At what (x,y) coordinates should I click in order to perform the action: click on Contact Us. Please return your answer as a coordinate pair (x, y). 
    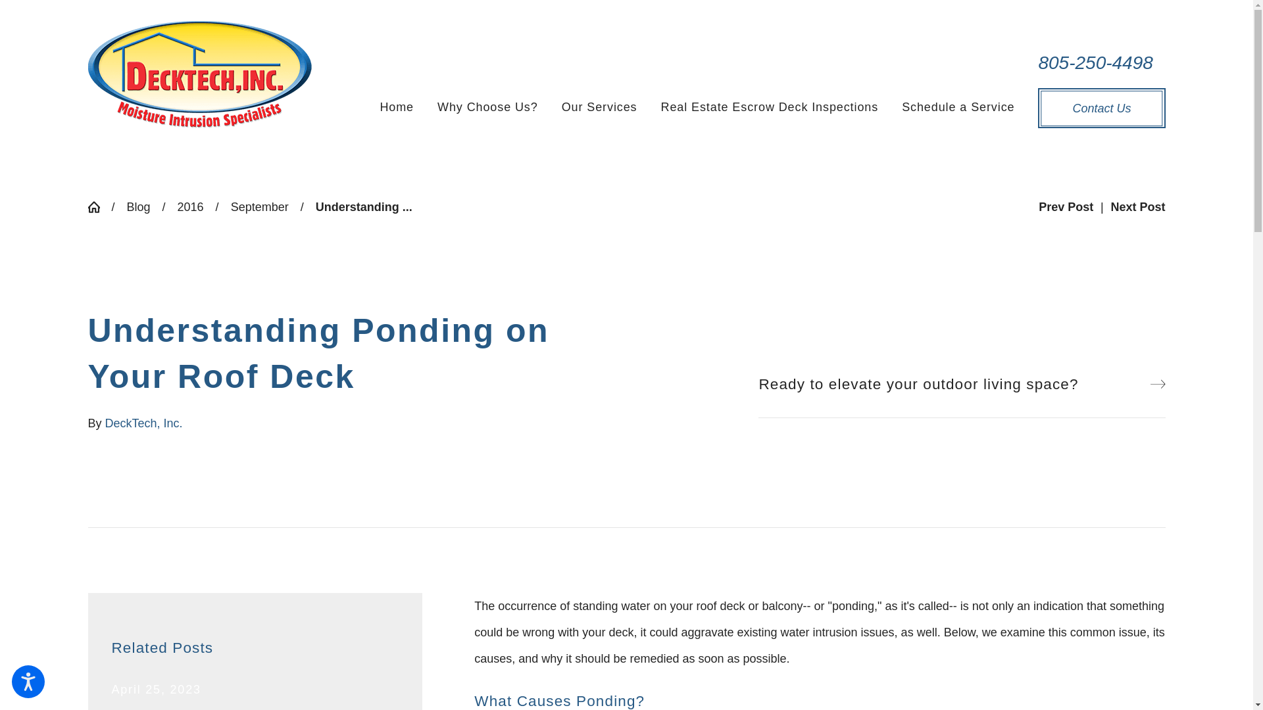
    Looking at the image, I should click on (1101, 108).